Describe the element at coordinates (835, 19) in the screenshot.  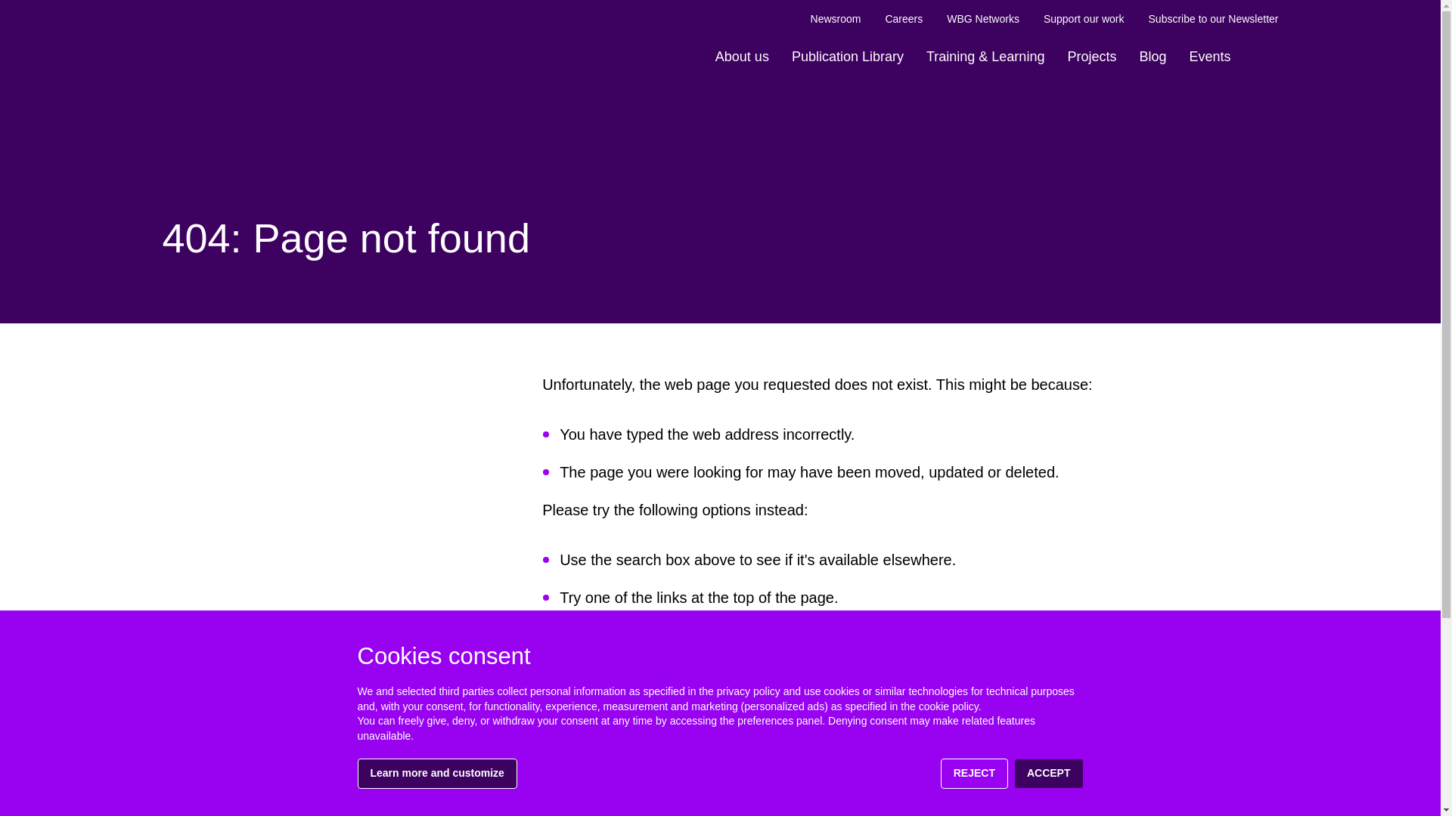
I see `Newsroom` at that location.